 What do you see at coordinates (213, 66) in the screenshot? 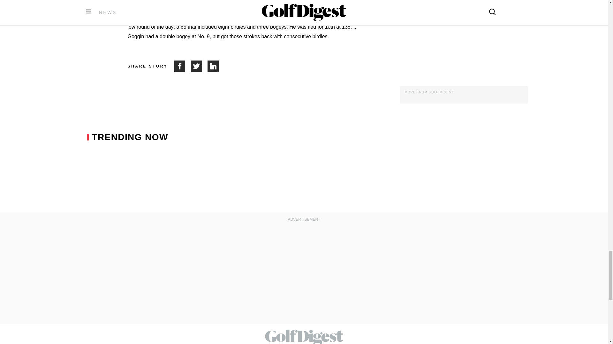
I see `Share on LinkedIn` at bounding box center [213, 66].